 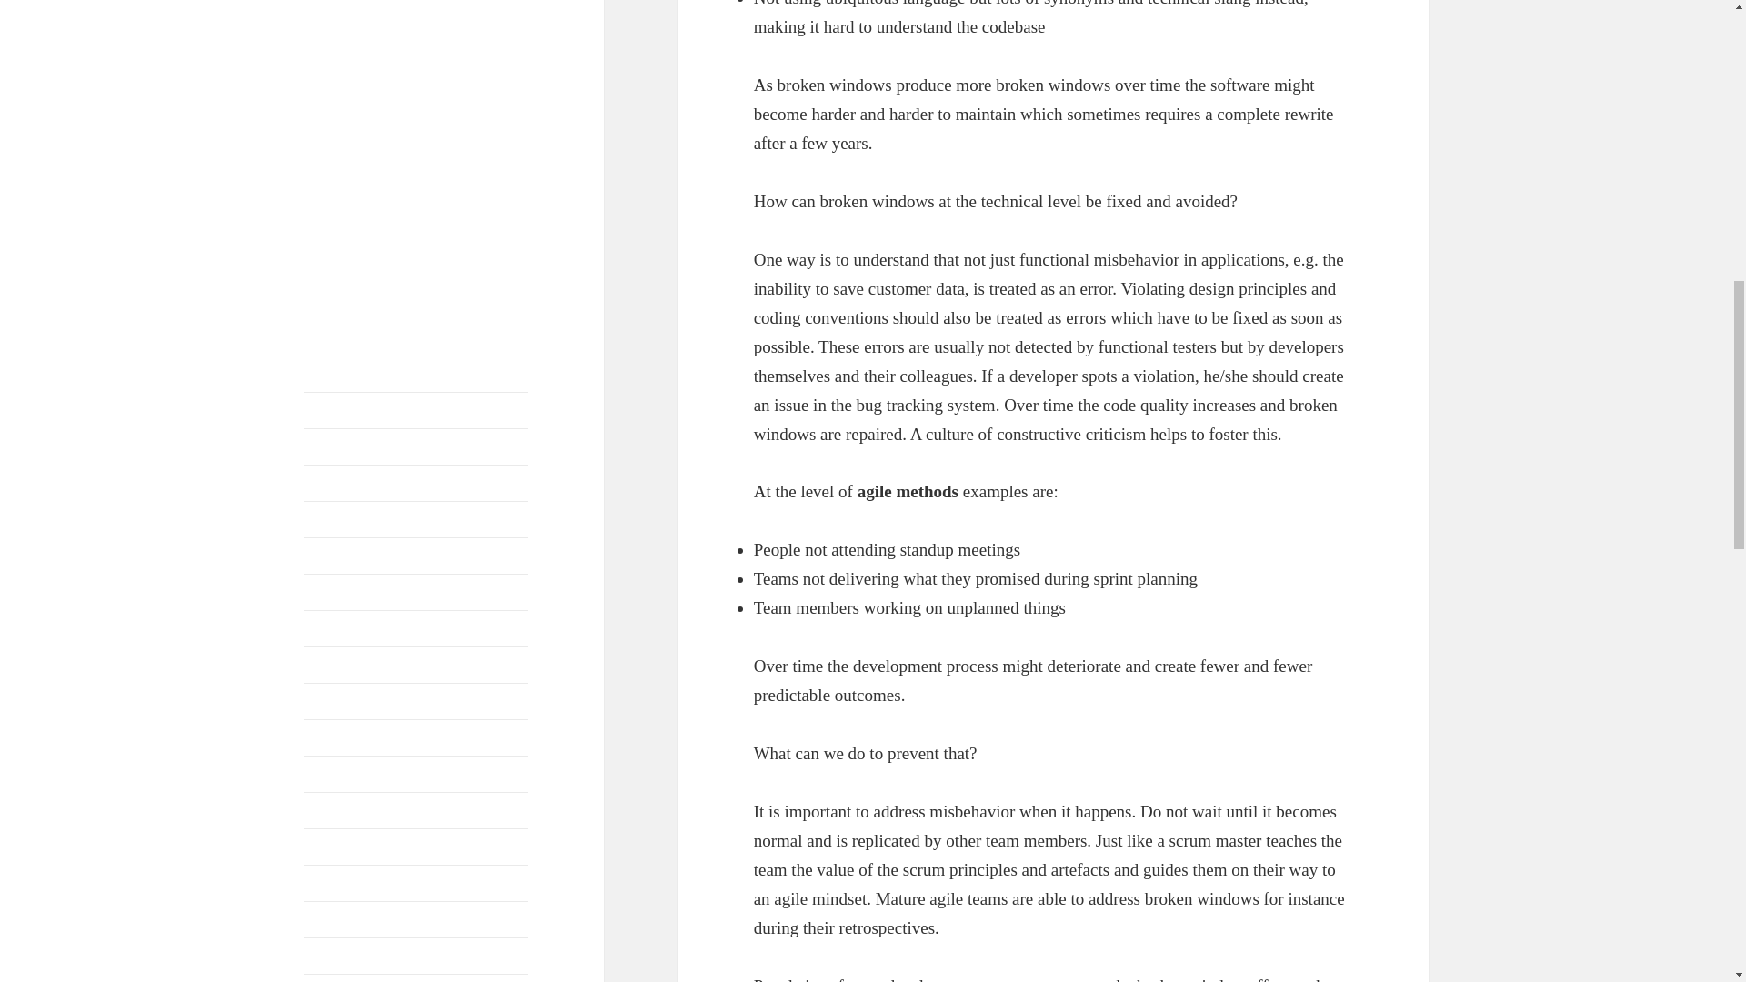 What do you see at coordinates (489, 49) in the screenshot?
I see `ESB` at bounding box center [489, 49].